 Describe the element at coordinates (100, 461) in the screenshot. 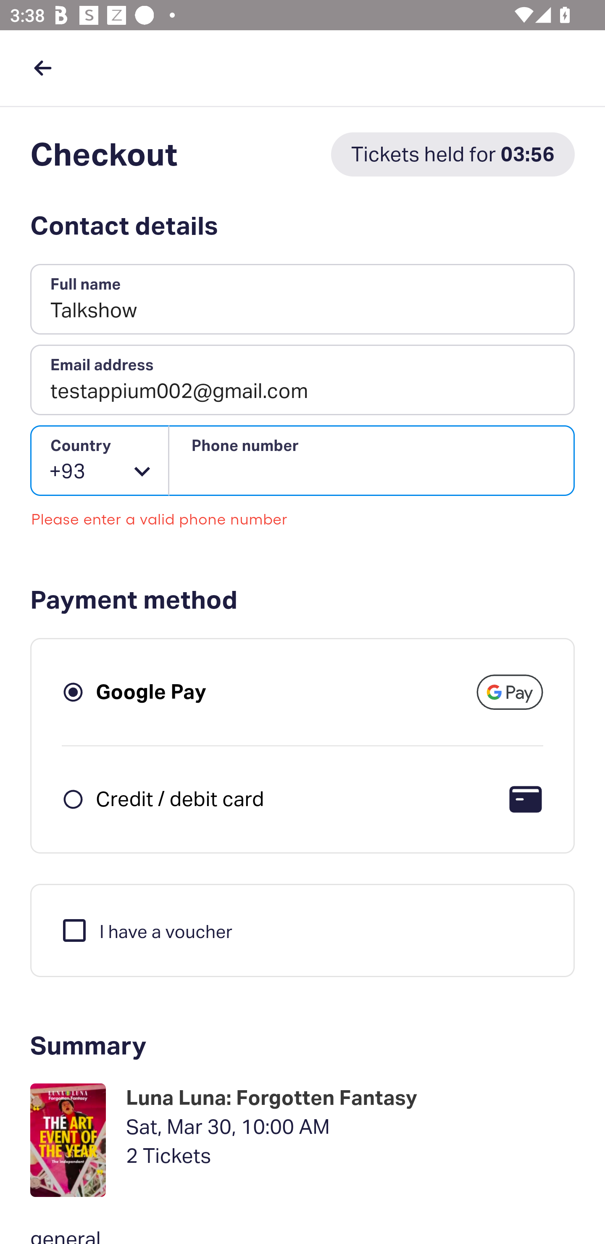

I see `  +93` at that location.